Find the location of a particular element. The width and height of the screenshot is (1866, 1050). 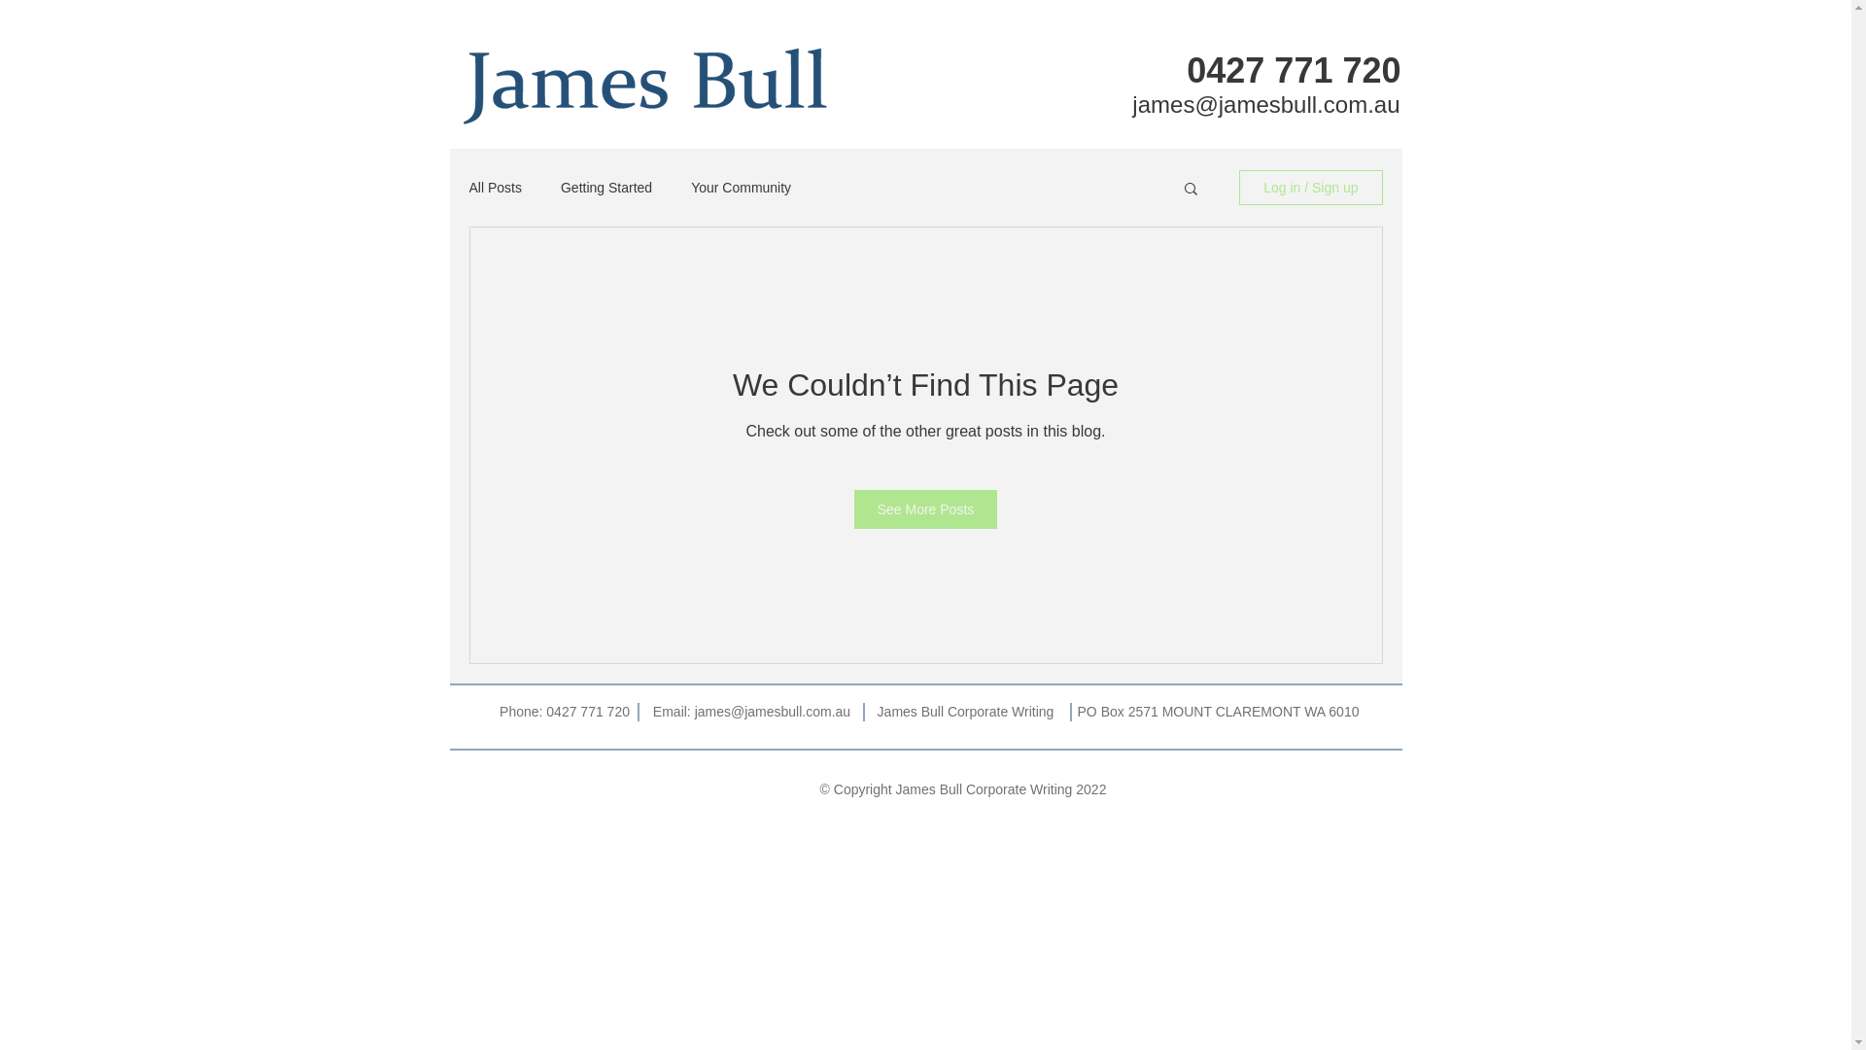

See More Posts is located at coordinates (926, 509).